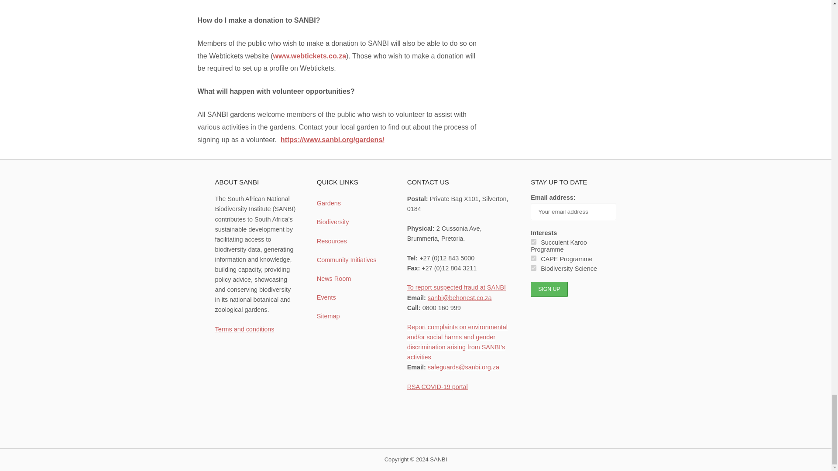 This screenshot has height=471, width=838. I want to click on 6eeeb469e4, so click(533, 258).